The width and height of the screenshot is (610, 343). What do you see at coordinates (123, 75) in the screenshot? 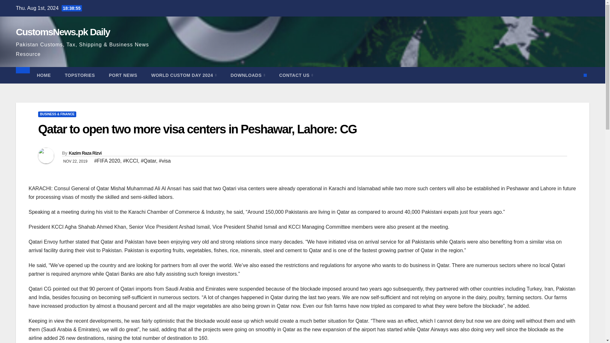
I see `PORT NEWS` at bounding box center [123, 75].